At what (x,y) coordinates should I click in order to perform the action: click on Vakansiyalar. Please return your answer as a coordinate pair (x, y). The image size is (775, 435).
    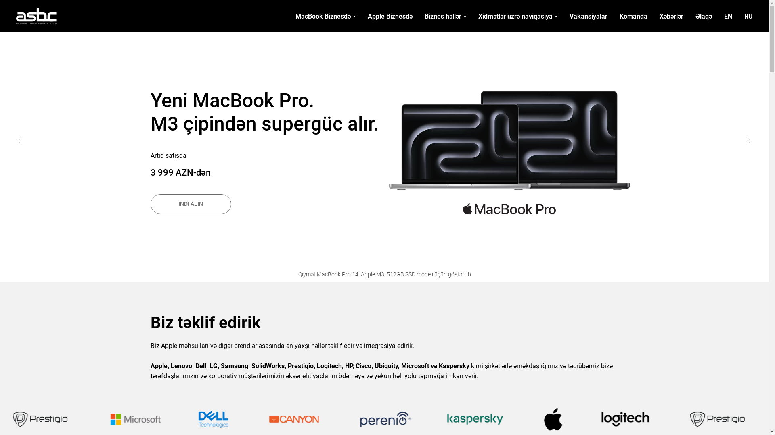
    Looking at the image, I should click on (589, 16).